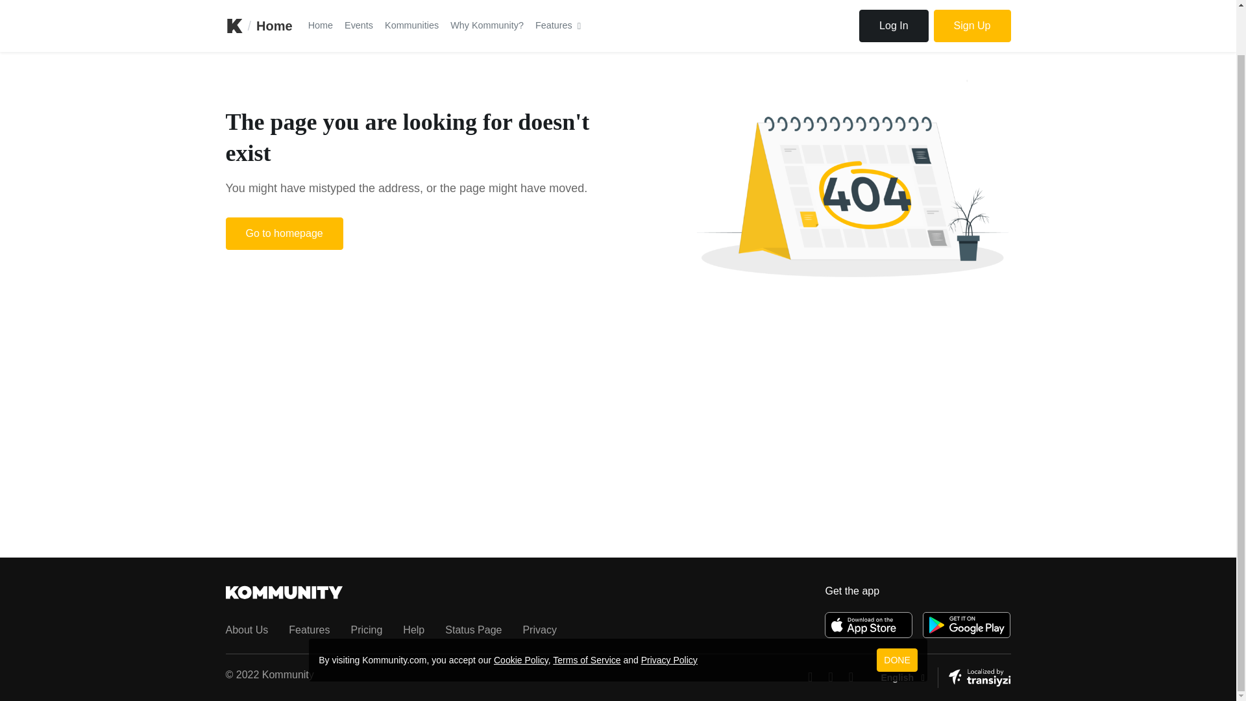 The image size is (1246, 701). What do you see at coordinates (897, 610) in the screenshot?
I see `DONE` at bounding box center [897, 610].